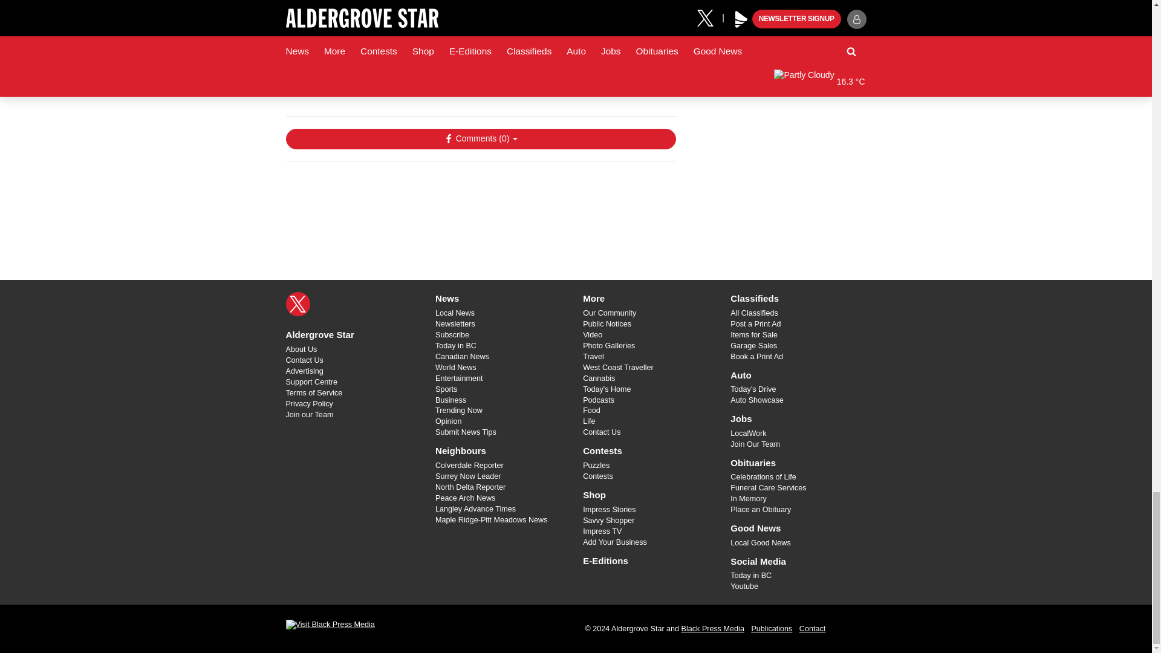  What do you see at coordinates (480, 139) in the screenshot?
I see `Show Comments` at bounding box center [480, 139].